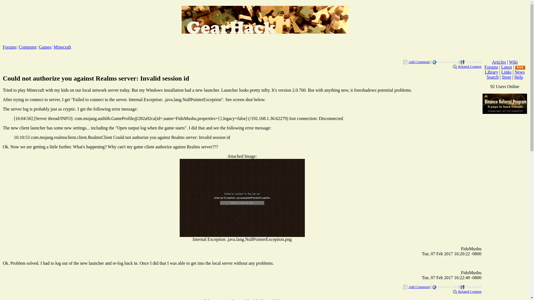 The width and height of the screenshot is (534, 300). Describe the element at coordinates (493, 77) in the screenshot. I see `Search` at that location.